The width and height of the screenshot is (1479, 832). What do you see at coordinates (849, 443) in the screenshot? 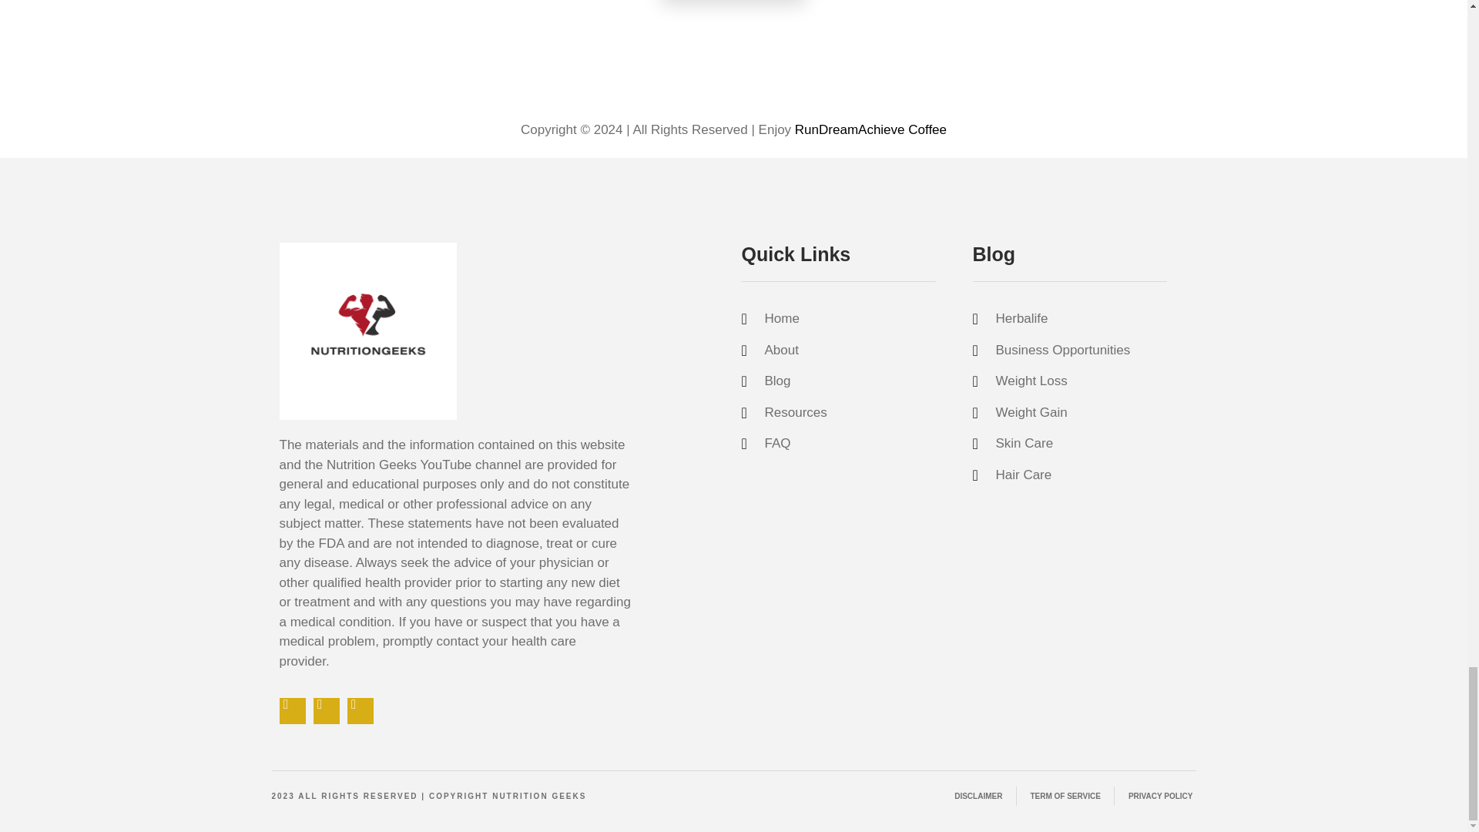
I see `FAQ` at bounding box center [849, 443].